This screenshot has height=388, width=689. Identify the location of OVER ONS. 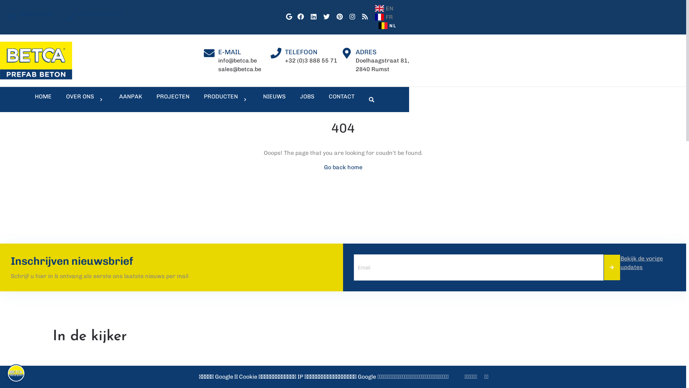
(85, 99).